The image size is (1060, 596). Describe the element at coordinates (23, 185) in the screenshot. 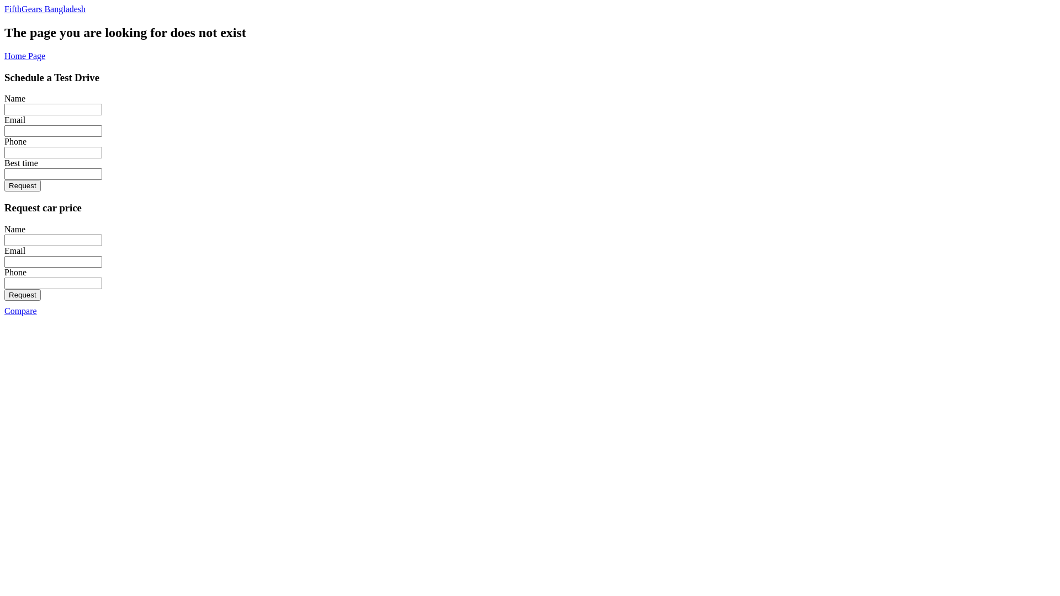

I see `Request` at that location.